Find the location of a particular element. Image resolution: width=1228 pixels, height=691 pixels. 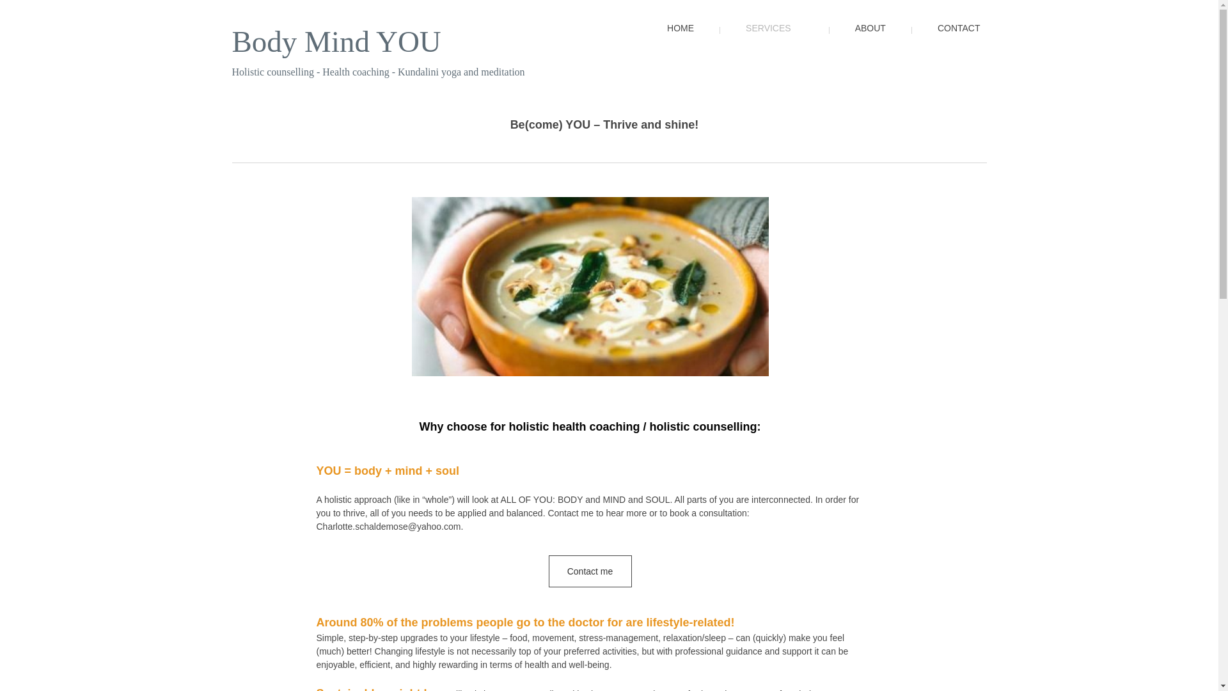

HOME is located at coordinates (670, 38).